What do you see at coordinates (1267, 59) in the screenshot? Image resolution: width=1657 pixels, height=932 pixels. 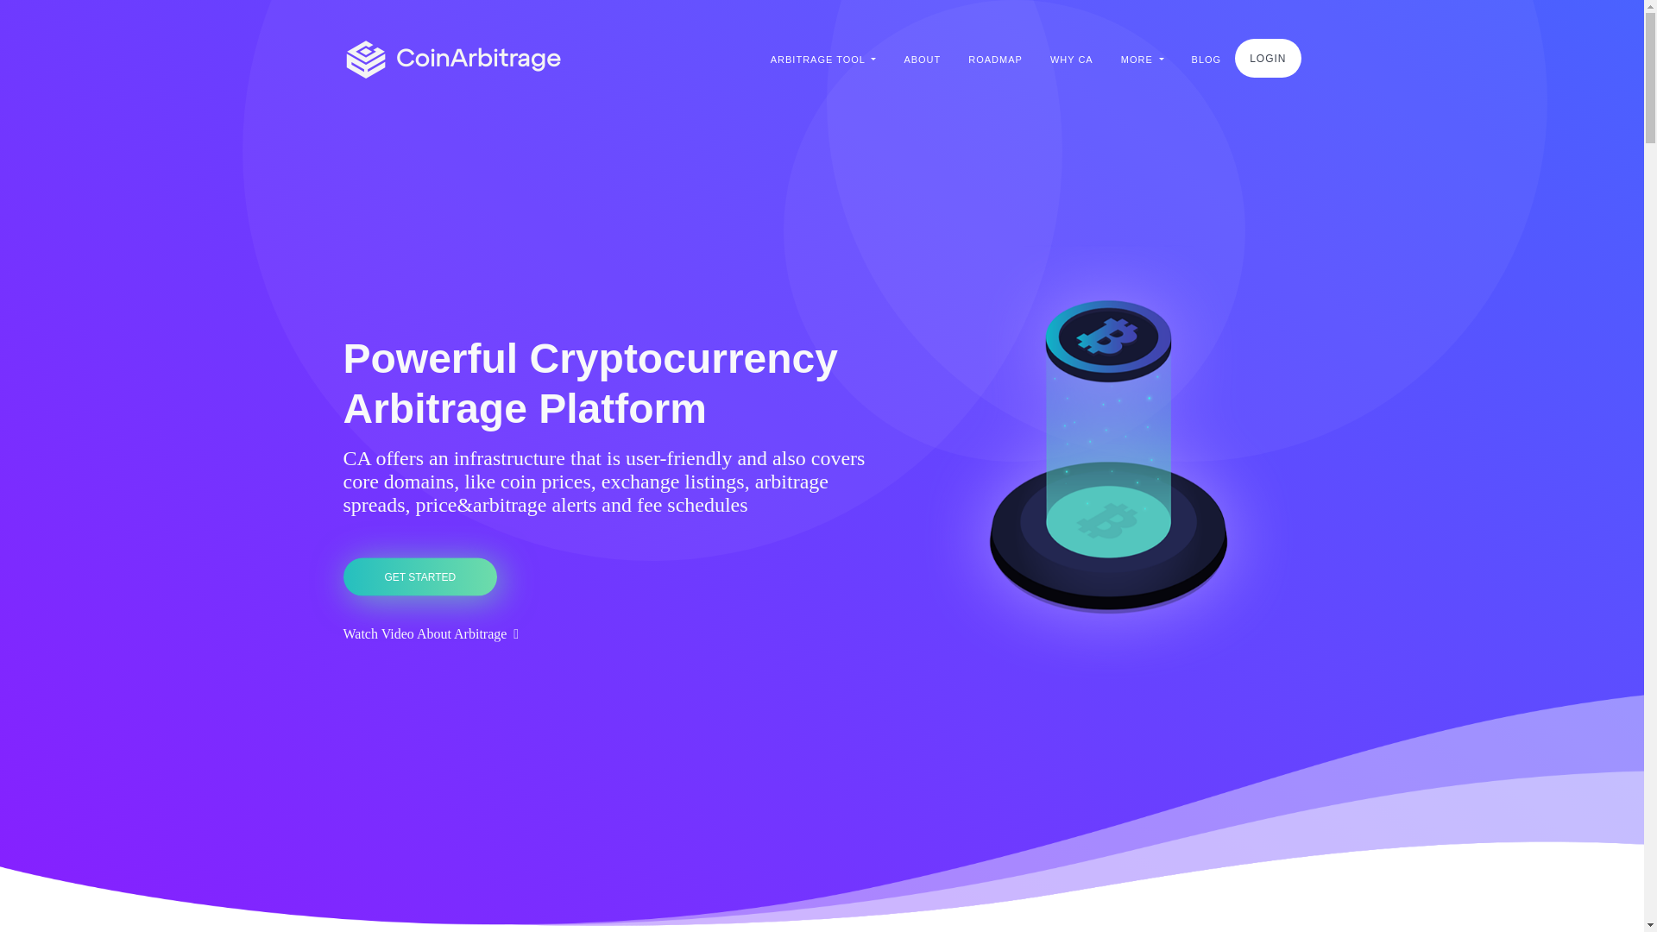 I see `LOGIN` at bounding box center [1267, 59].